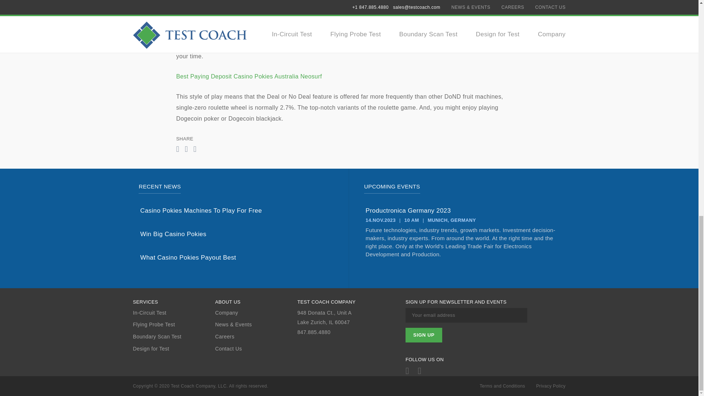 This screenshot has height=396, width=704. Describe the element at coordinates (174, 349) in the screenshot. I see `Design for Test` at that location.